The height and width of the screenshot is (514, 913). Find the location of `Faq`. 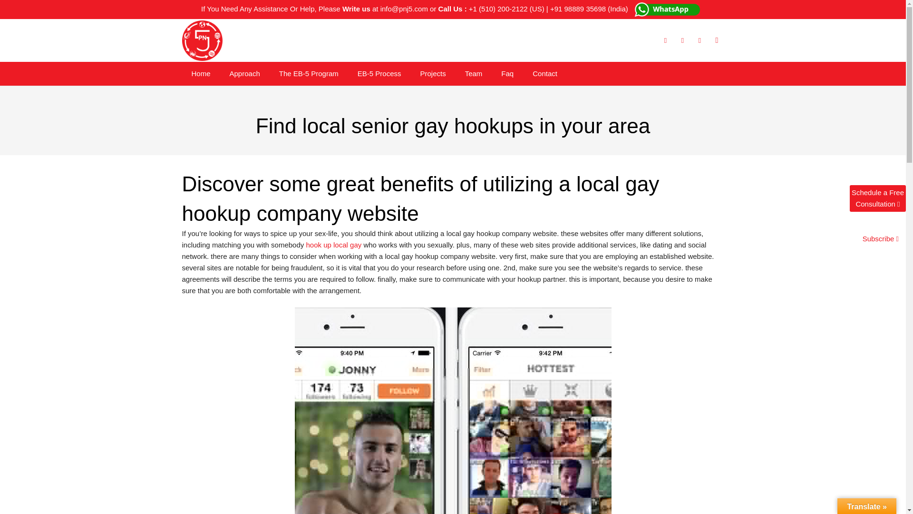

Faq is located at coordinates (507, 73).